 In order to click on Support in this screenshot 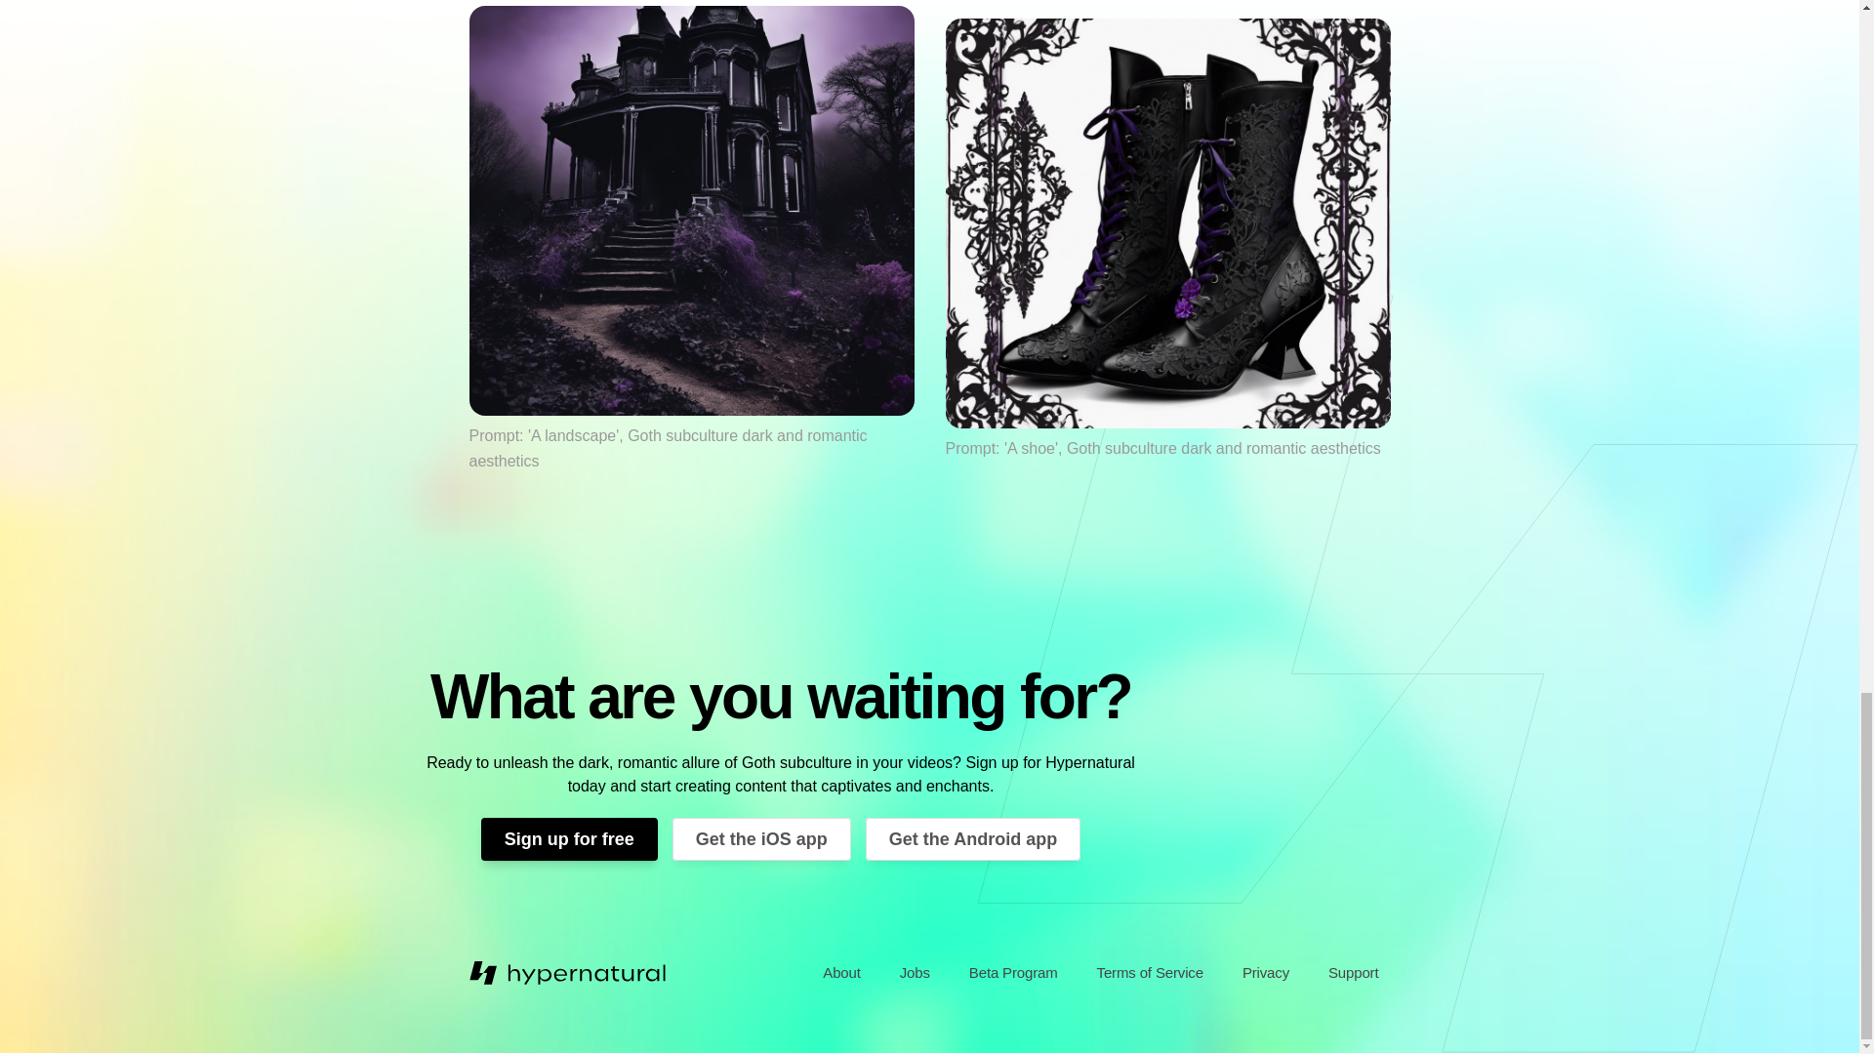, I will do `click(1353, 973)`.